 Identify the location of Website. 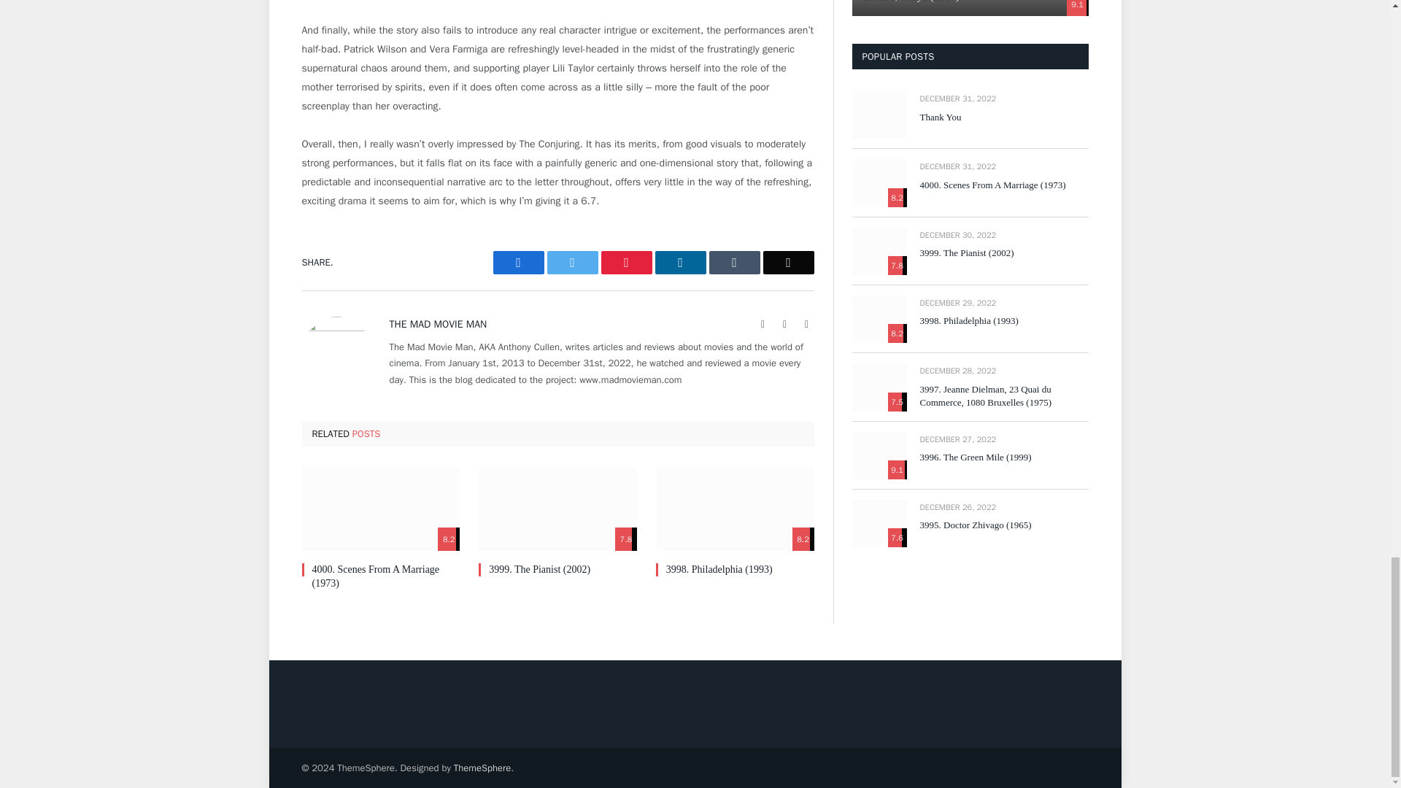
(763, 324).